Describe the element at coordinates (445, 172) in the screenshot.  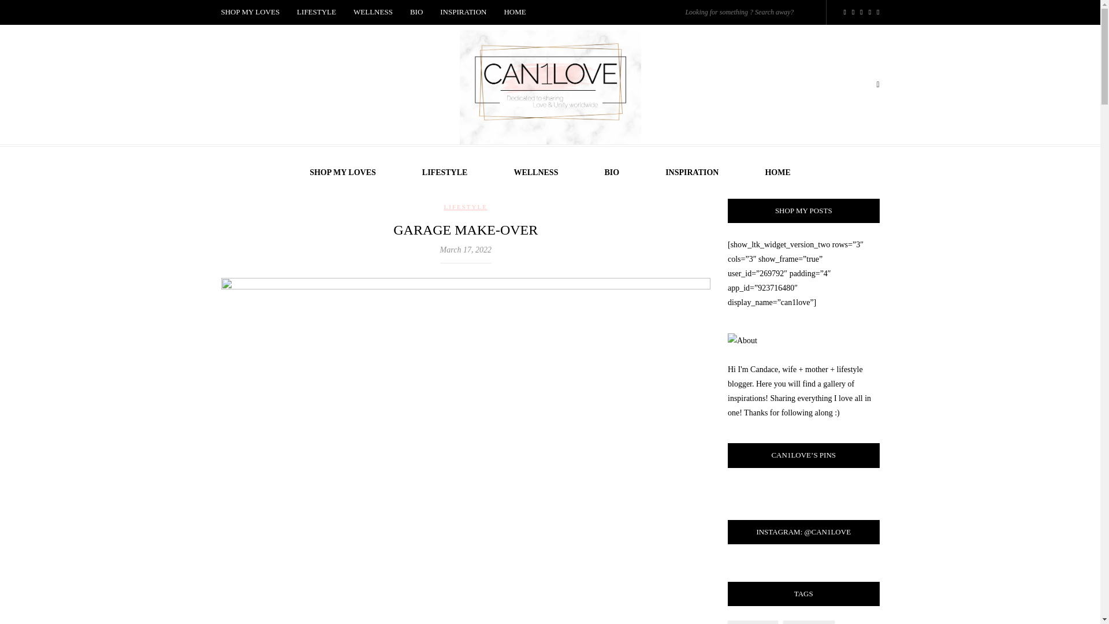
I see `LIFESTYLE` at that location.